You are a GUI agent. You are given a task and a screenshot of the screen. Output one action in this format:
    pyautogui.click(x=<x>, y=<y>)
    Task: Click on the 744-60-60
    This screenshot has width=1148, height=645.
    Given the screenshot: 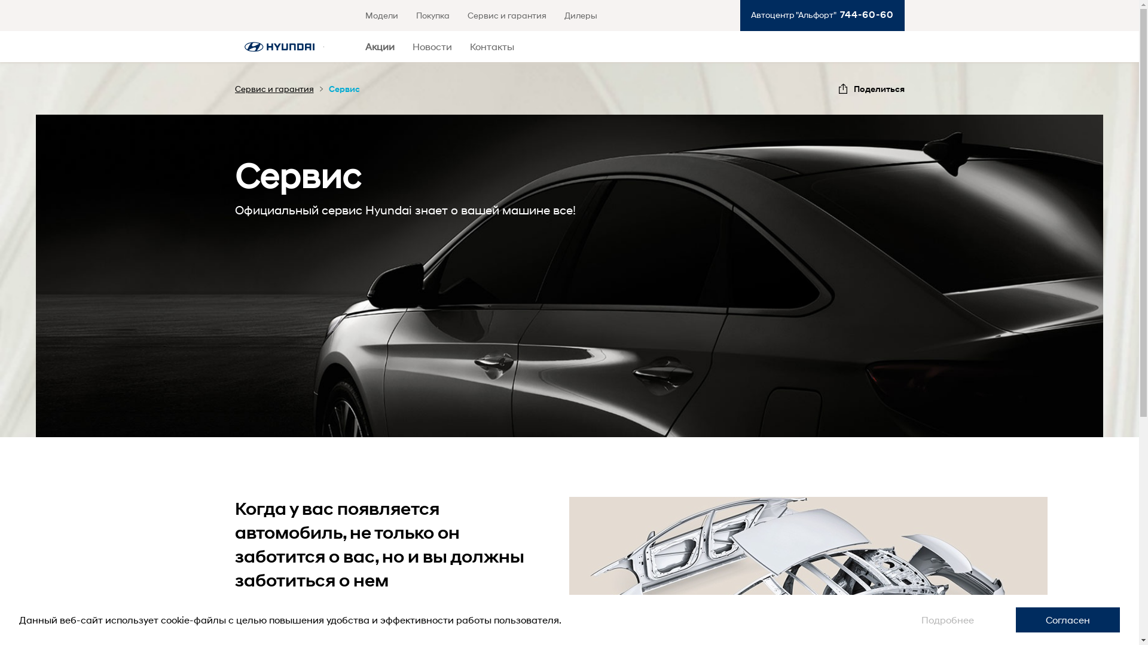 What is the action you would take?
    pyautogui.click(x=865, y=14)
    